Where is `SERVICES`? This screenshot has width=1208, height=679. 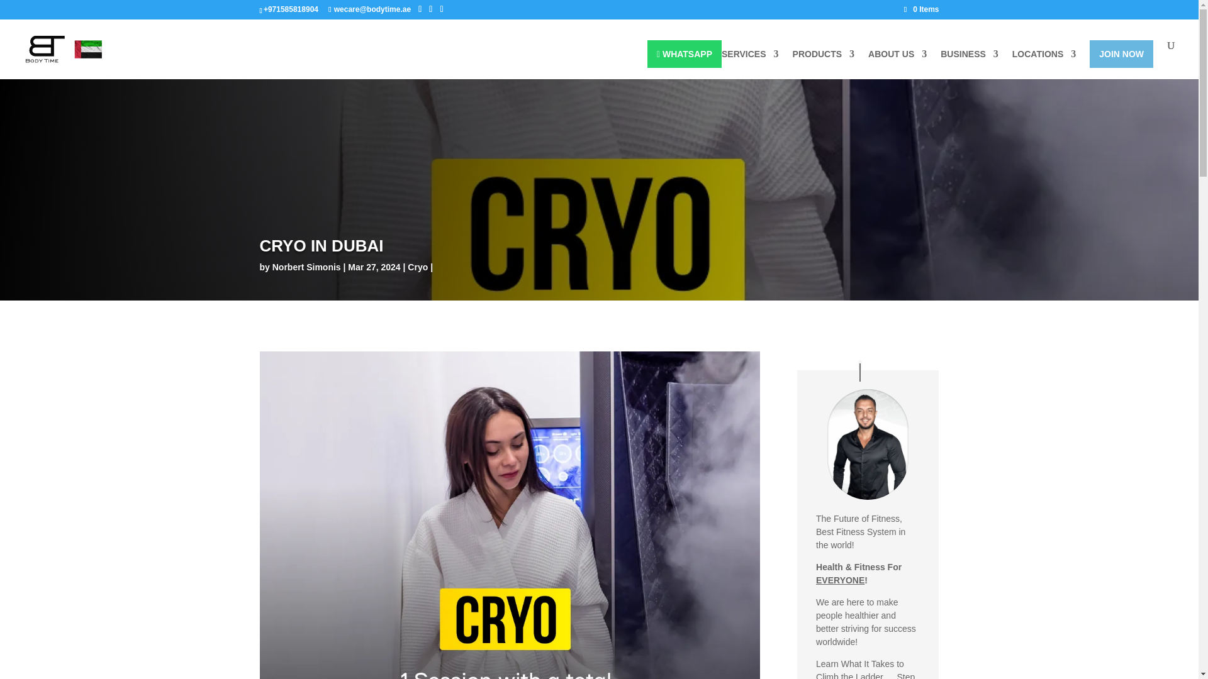
SERVICES is located at coordinates (750, 64).